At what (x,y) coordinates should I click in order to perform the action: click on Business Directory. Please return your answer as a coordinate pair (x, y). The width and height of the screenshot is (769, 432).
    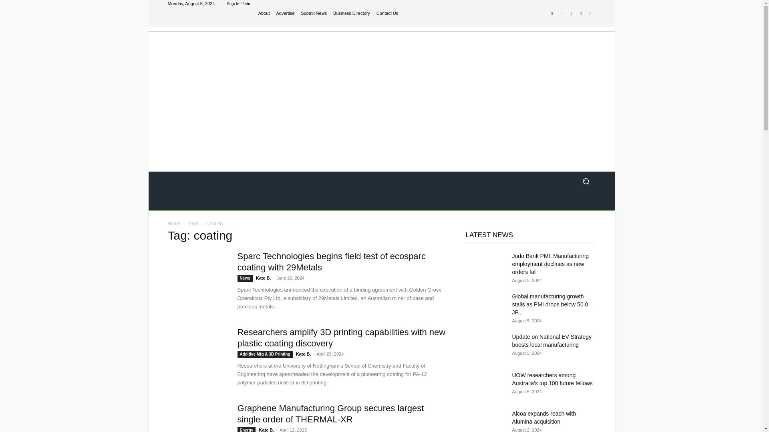
    Looking at the image, I should click on (351, 13).